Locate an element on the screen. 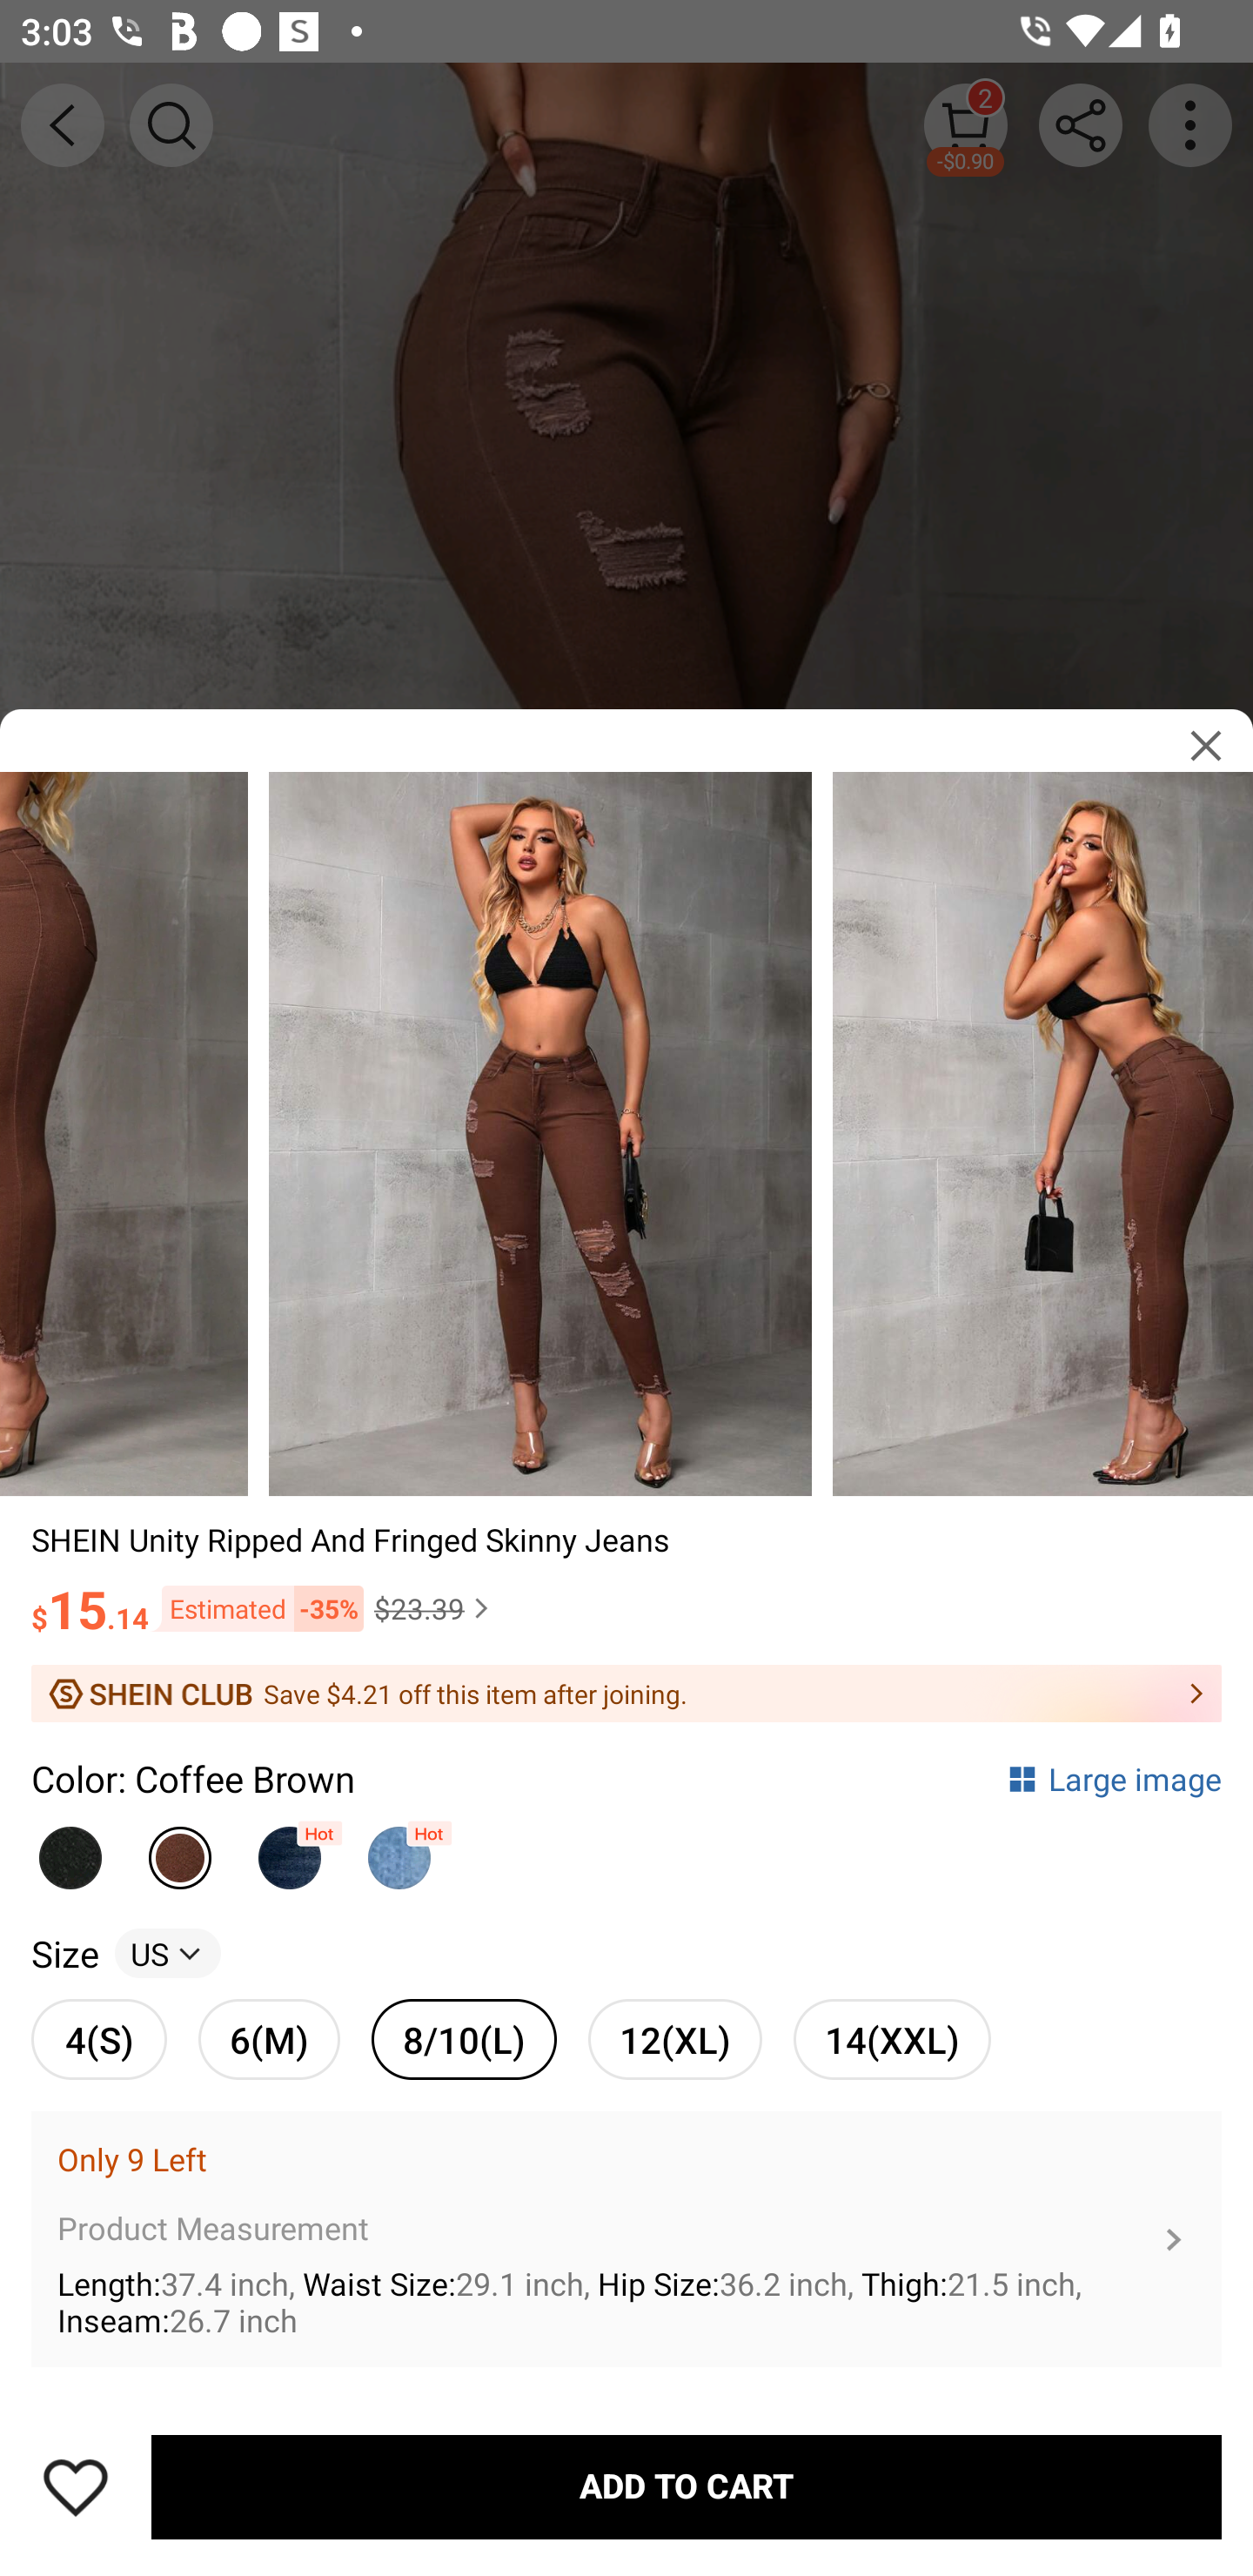  ADD TO CART is located at coordinates (687, 2487).